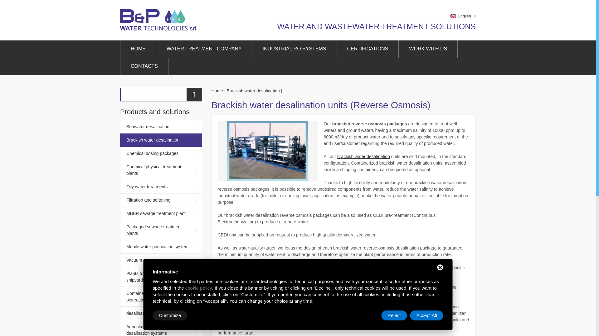 The width and height of the screenshot is (599, 336). I want to click on Work with us, so click(428, 49).